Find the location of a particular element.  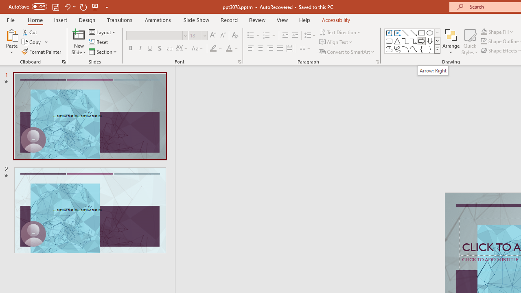

Text Direction is located at coordinates (340, 32).